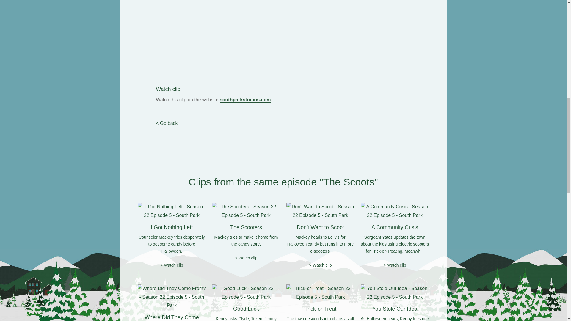 The width and height of the screenshot is (571, 321). Describe the element at coordinates (394, 211) in the screenshot. I see `A Community Crisis - Season 22 Episode 5 - South Park` at that location.